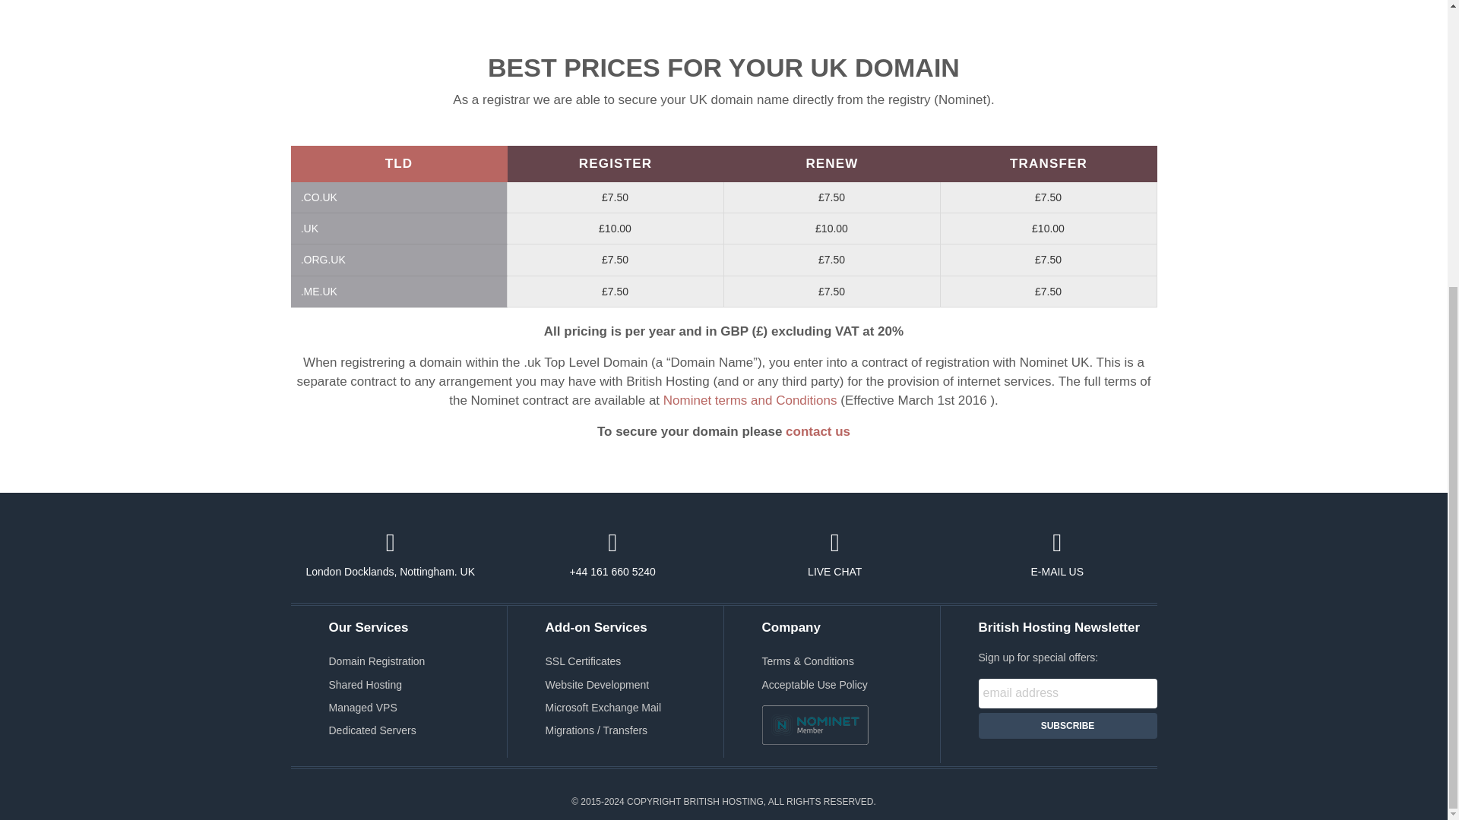 The height and width of the screenshot is (820, 1459). Describe the element at coordinates (365, 685) in the screenshot. I see `Shared Hosting` at that location.